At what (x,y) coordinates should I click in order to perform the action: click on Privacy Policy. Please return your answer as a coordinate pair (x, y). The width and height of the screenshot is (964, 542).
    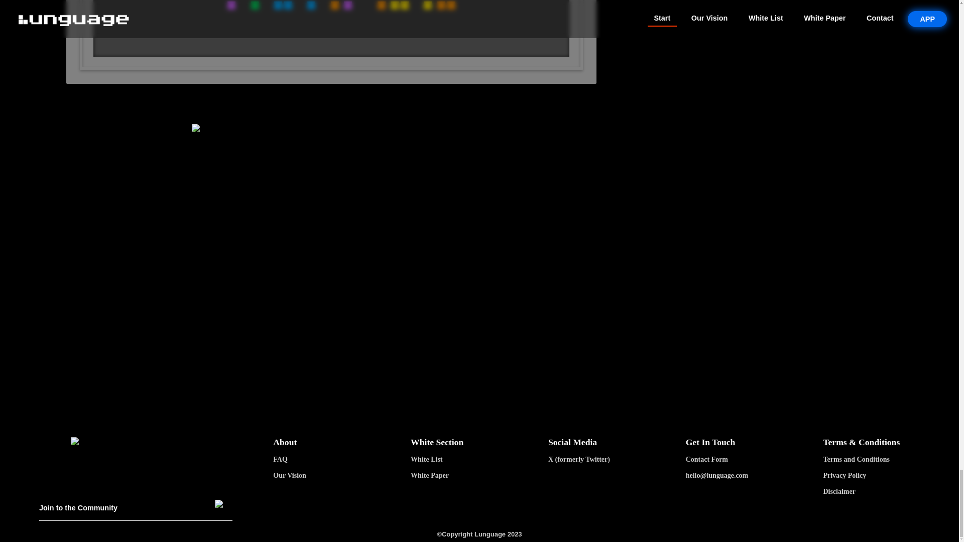
    Looking at the image, I should click on (890, 475).